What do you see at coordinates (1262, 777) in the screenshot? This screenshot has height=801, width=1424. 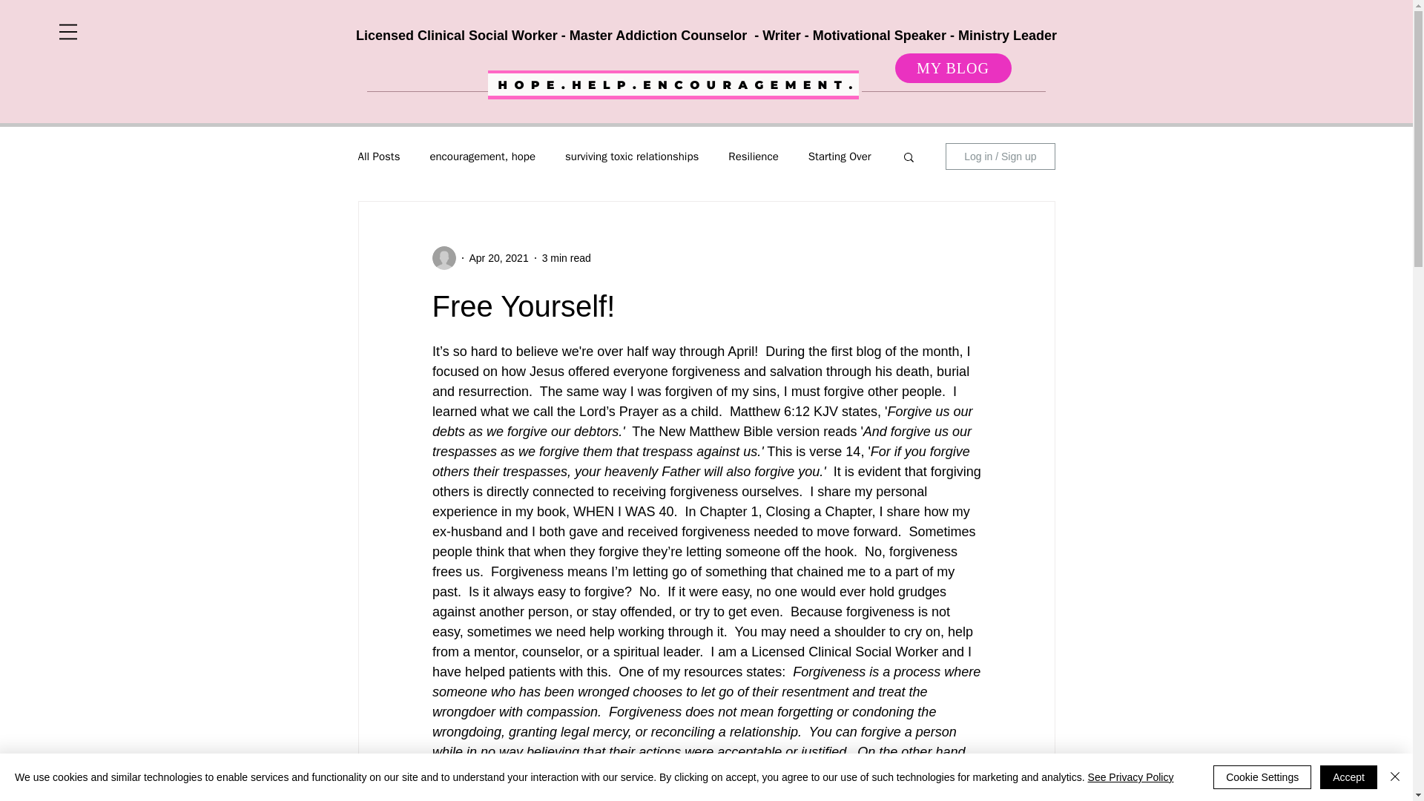 I see `Cookie Settings` at bounding box center [1262, 777].